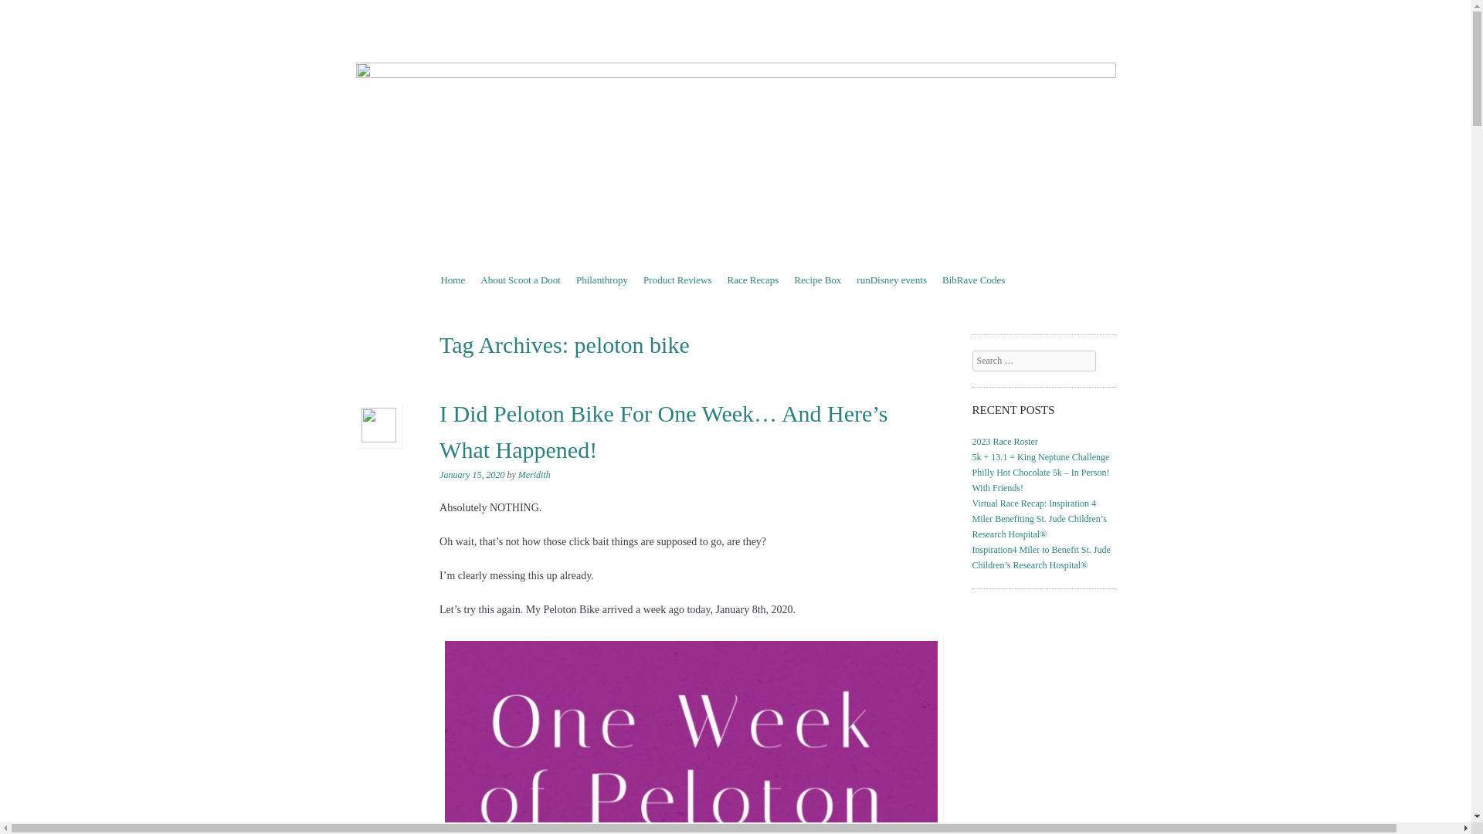 The image size is (1483, 834). What do you see at coordinates (891, 280) in the screenshot?
I see `runDisney events` at bounding box center [891, 280].